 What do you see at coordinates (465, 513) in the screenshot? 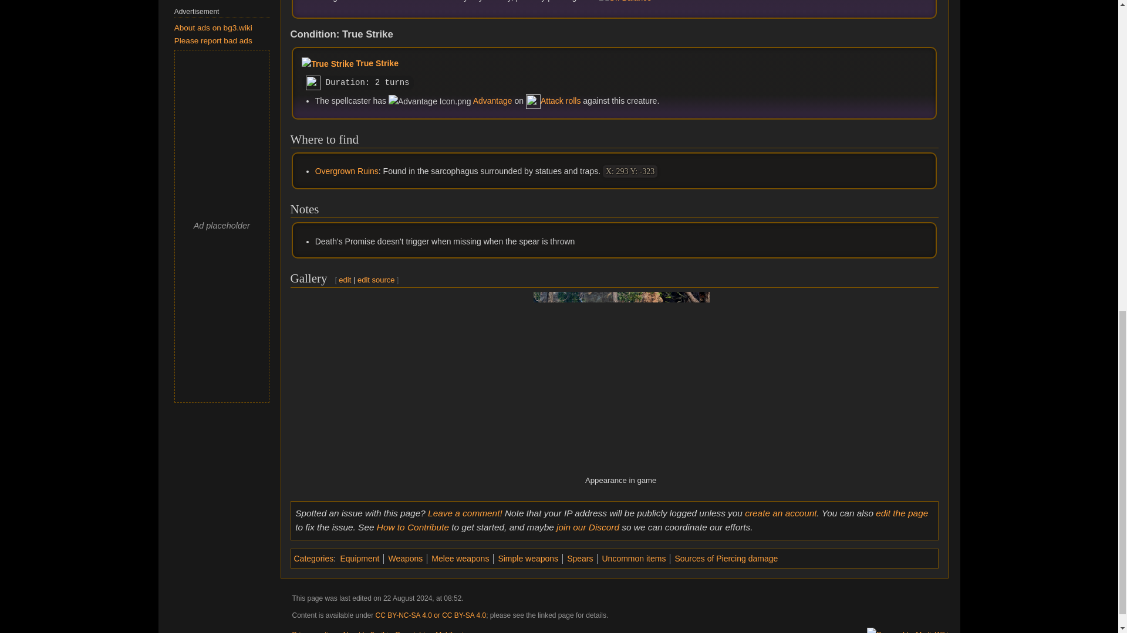
I see `Leave a comment!` at bounding box center [465, 513].